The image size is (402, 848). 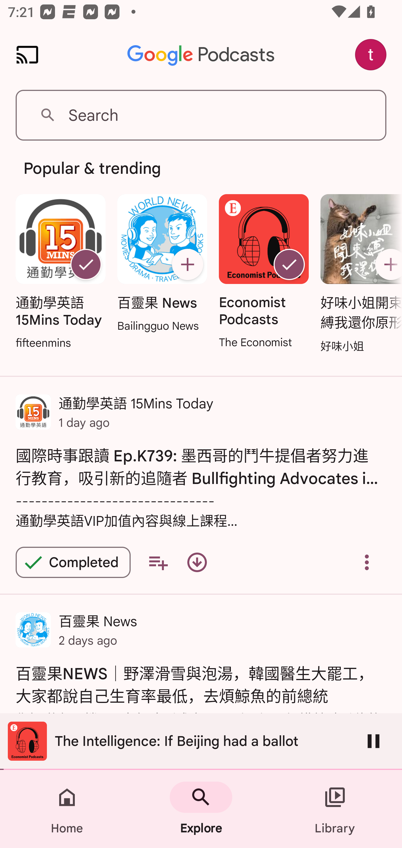 What do you see at coordinates (86, 264) in the screenshot?
I see `Unsubscribe` at bounding box center [86, 264].